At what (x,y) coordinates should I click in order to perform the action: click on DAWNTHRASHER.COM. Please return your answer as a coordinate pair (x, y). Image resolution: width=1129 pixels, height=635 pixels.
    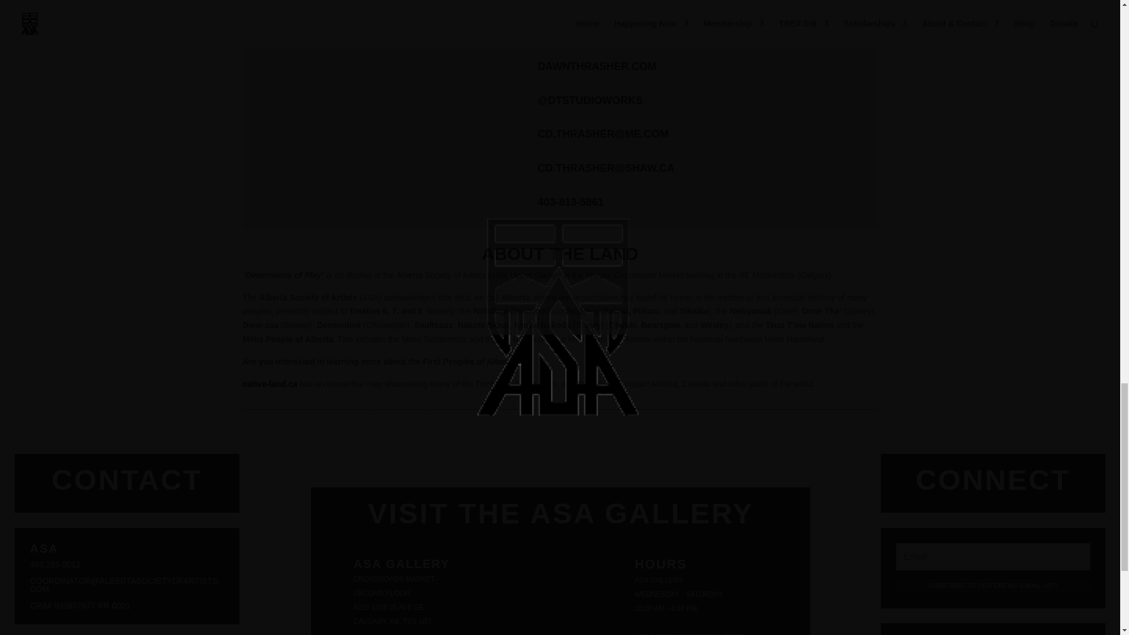
    Looking at the image, I should click on (596, 66).